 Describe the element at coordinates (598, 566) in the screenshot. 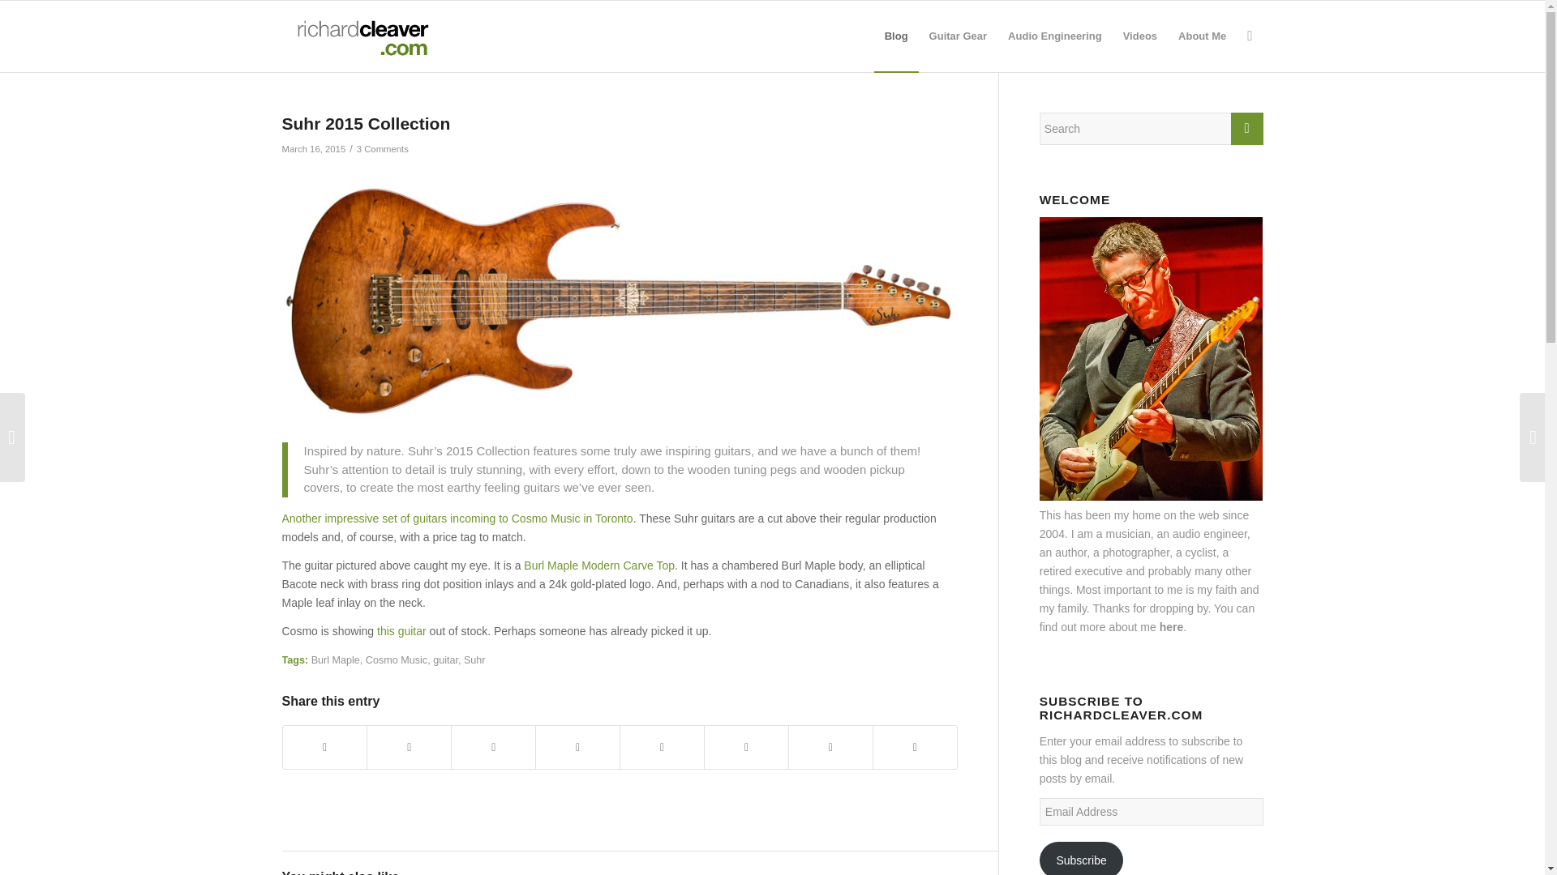

I see `Burl Maple Modern Carve Top` at that location.